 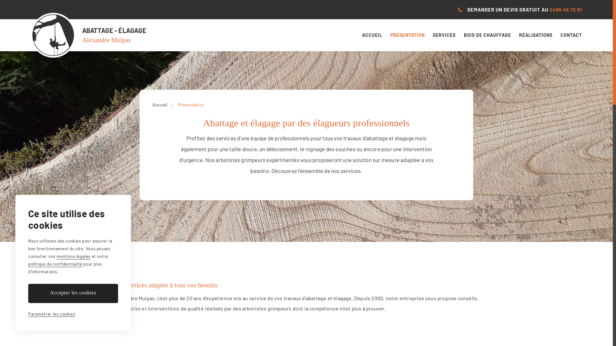 I want to click on BOIS DE CHAUFFAGE, so click(x=488, y=35).